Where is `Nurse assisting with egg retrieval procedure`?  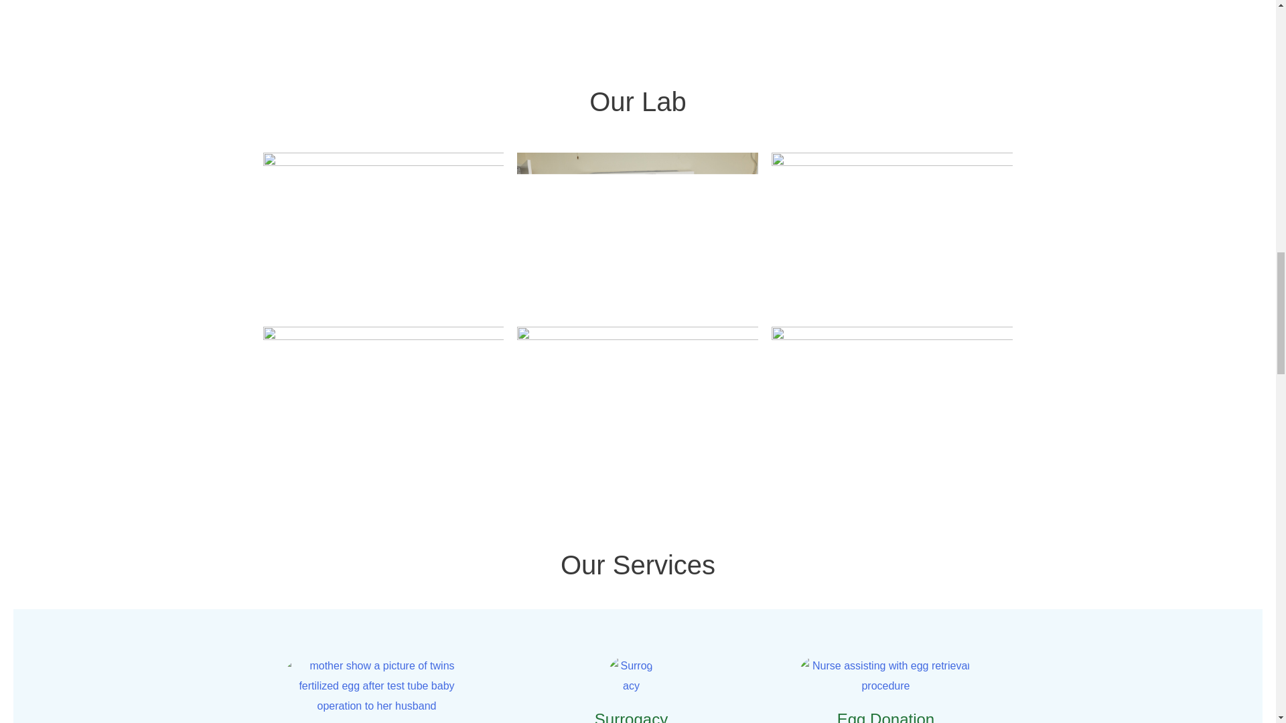
Nurse assisting with egg retrieval procedure is located at coordinates (885, 675).